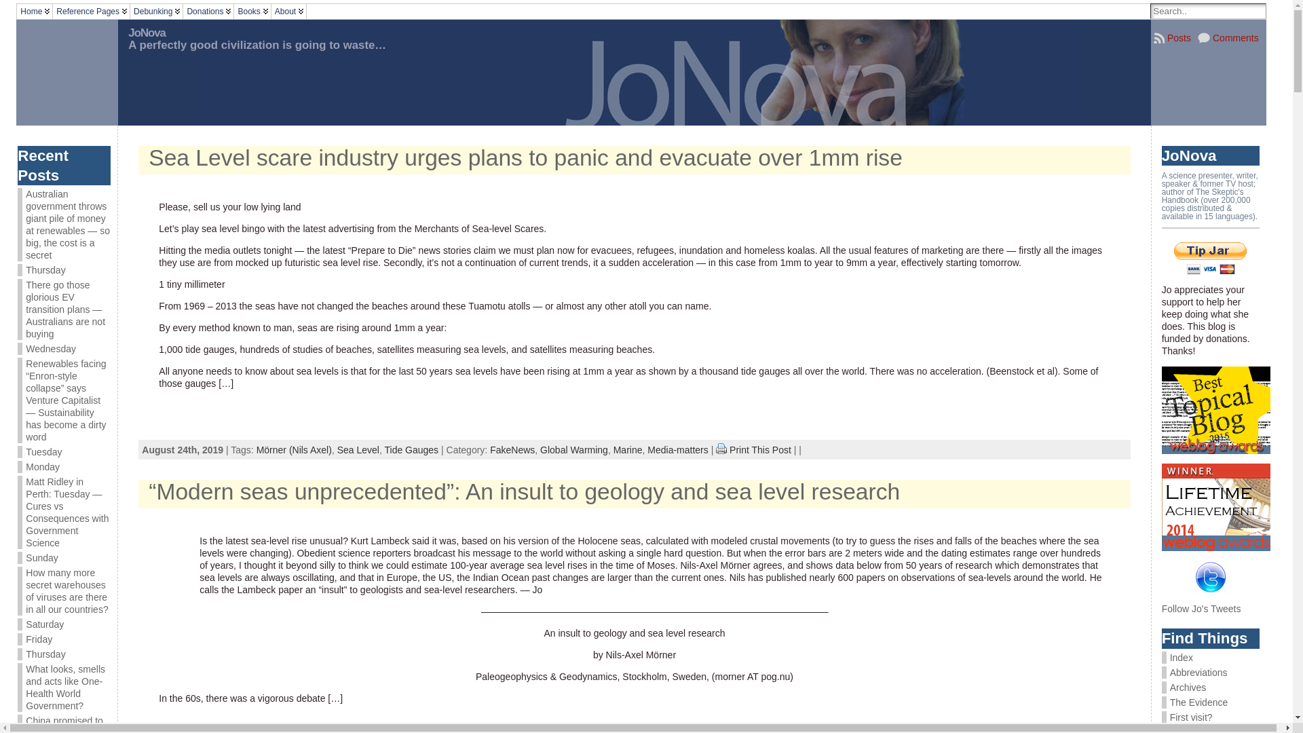 The width and height of the screenshot is (1303, 733). Describe the element at coordinates (1211, 688) in the screenshot. I see `Archives` at that location.